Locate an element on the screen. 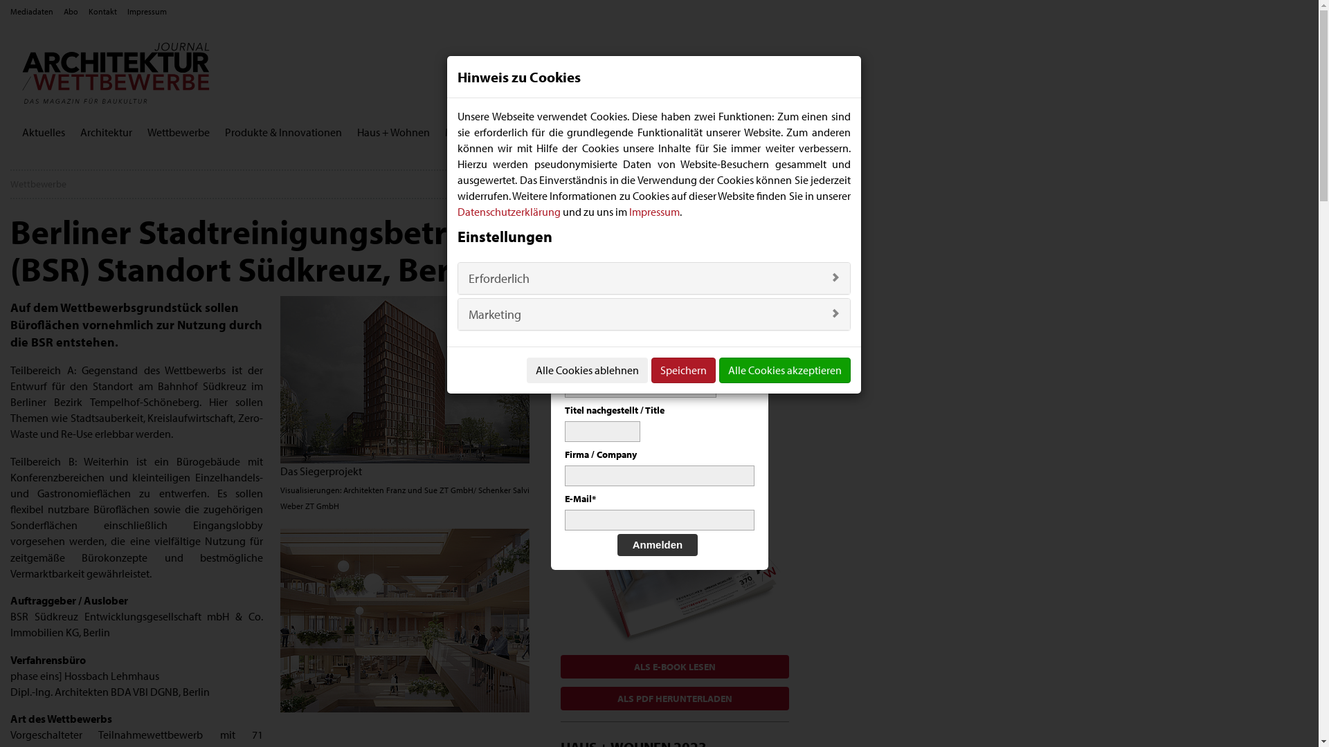 This screenshot has height=747, width=1329. Magazin-Archiv is located at coordinates (482, 133).